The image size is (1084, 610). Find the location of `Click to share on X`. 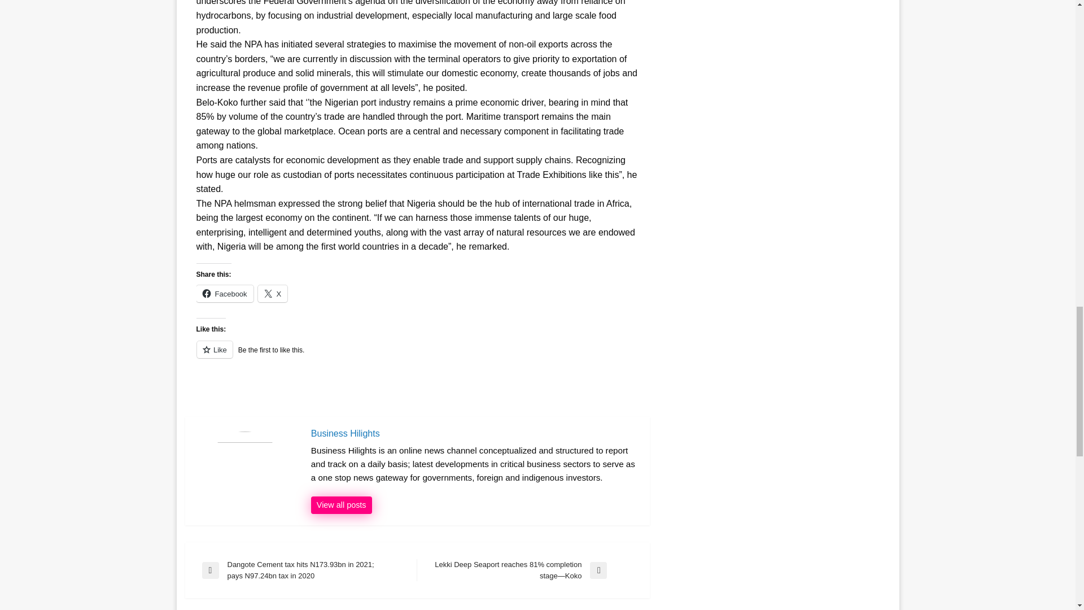

Click to share on X is located at coordinates (273, 294).